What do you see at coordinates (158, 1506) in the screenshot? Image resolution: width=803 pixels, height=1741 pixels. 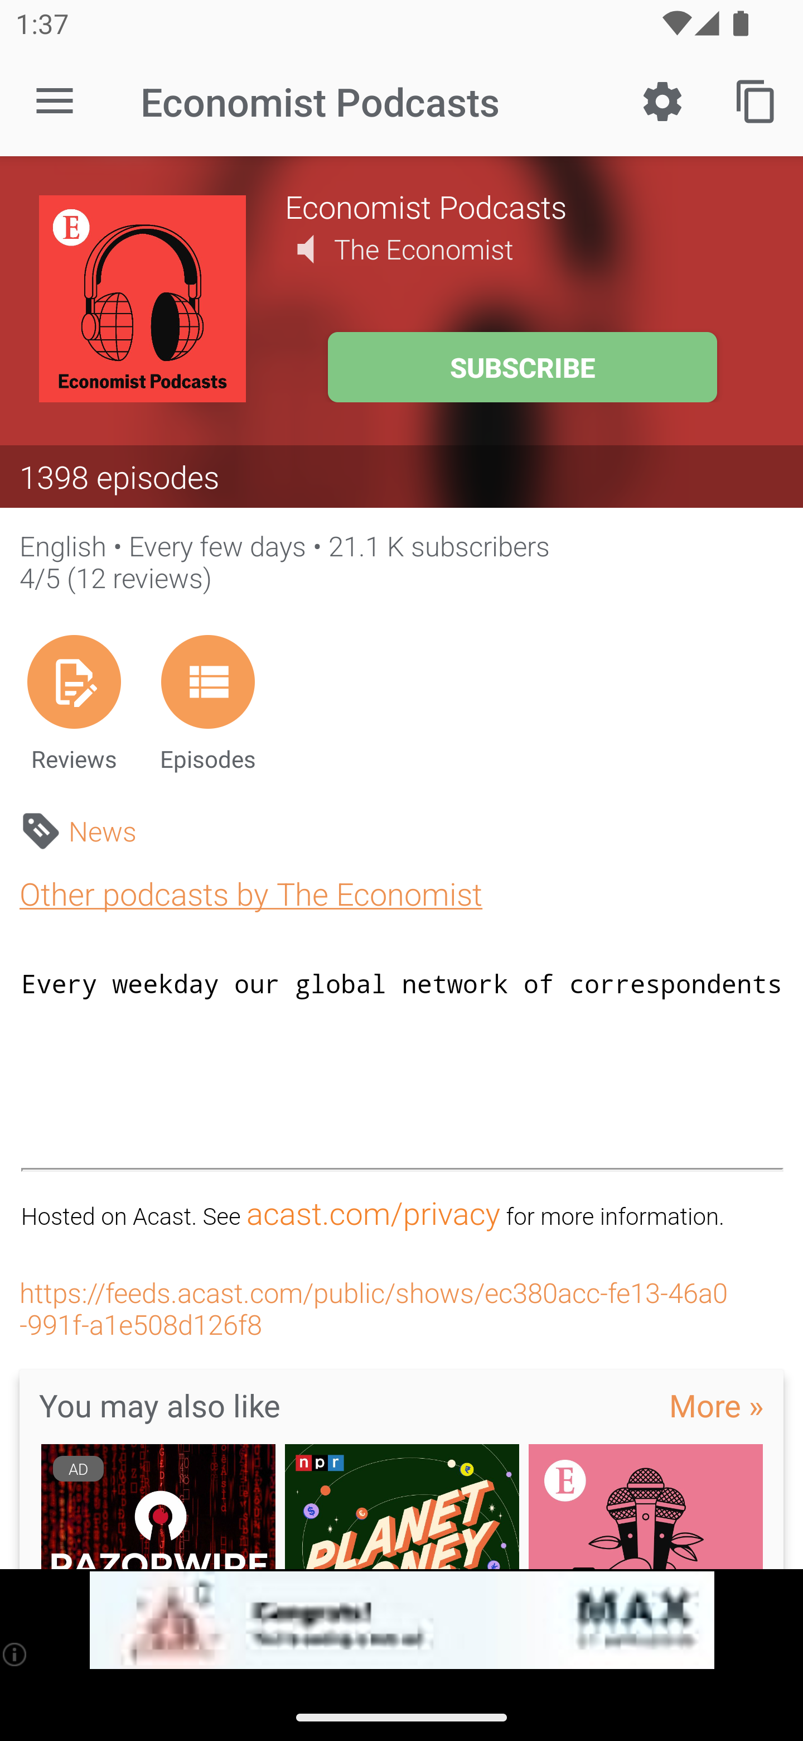 I see `AD` at bounding box center [158, 1506].